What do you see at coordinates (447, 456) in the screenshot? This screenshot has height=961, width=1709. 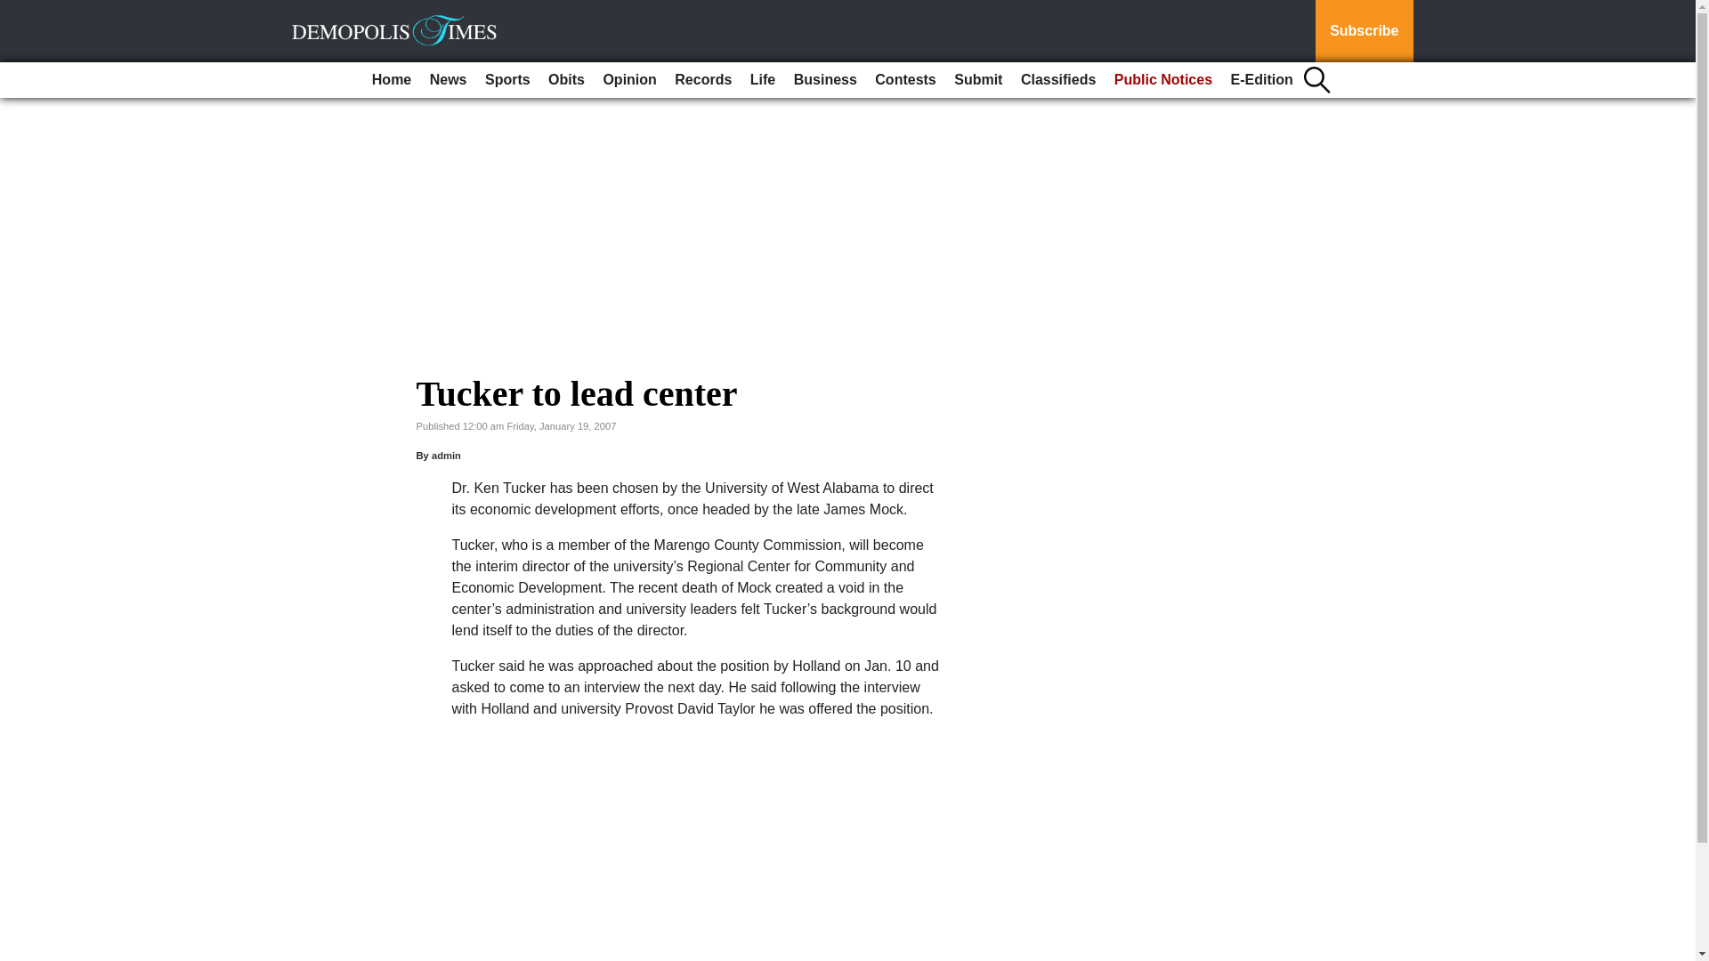 I see `admin` at bounding box center [447, 456].